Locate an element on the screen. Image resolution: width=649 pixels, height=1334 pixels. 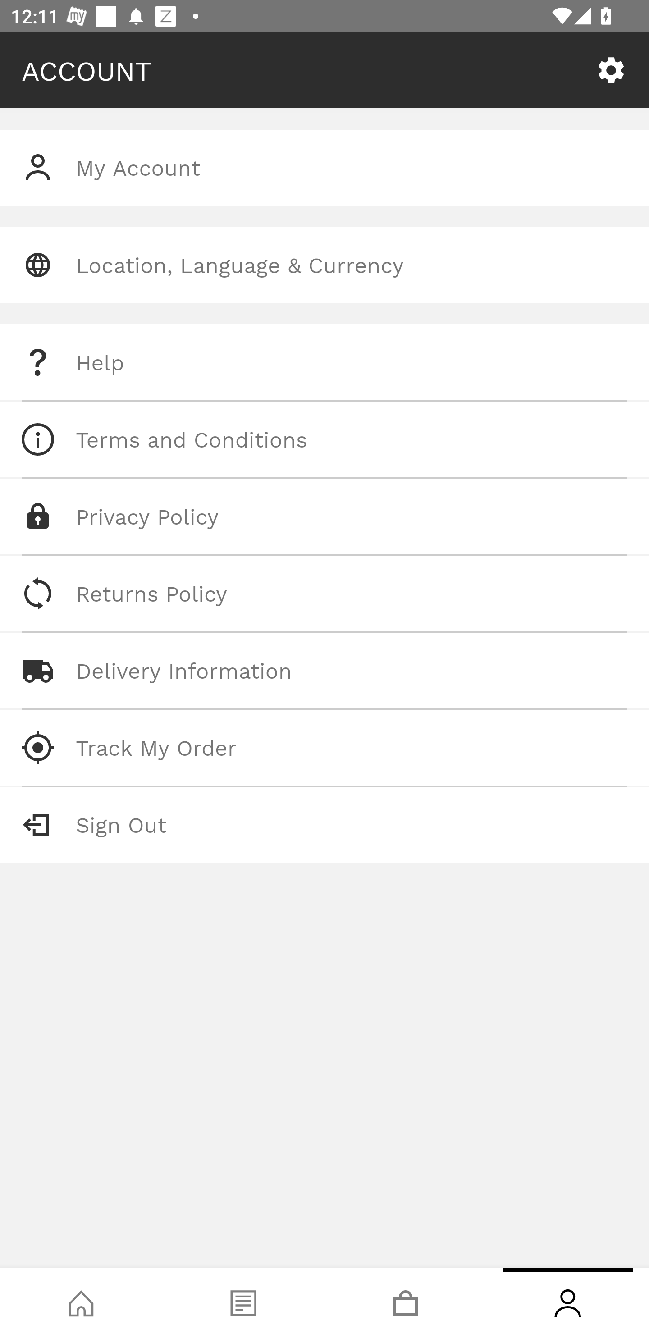
Basket, tab, 3 of 4 is located at coordinates (406, 1301).